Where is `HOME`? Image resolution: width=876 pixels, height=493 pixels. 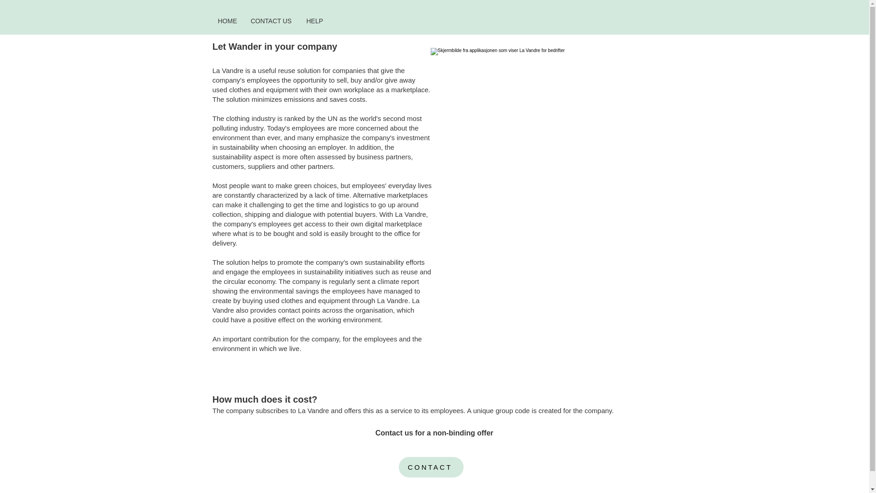 HOME is located at coordinates (227, 21).